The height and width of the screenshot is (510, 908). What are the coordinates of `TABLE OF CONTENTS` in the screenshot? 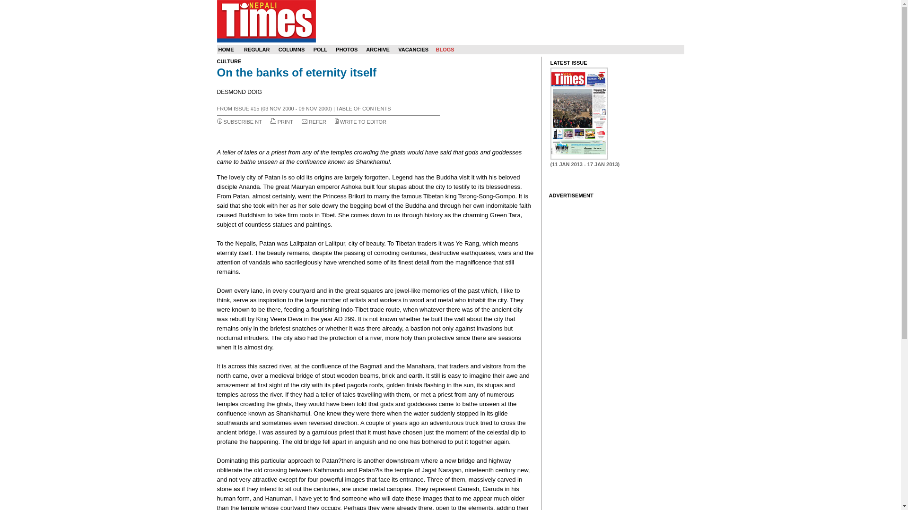 It's located at (363, 109).